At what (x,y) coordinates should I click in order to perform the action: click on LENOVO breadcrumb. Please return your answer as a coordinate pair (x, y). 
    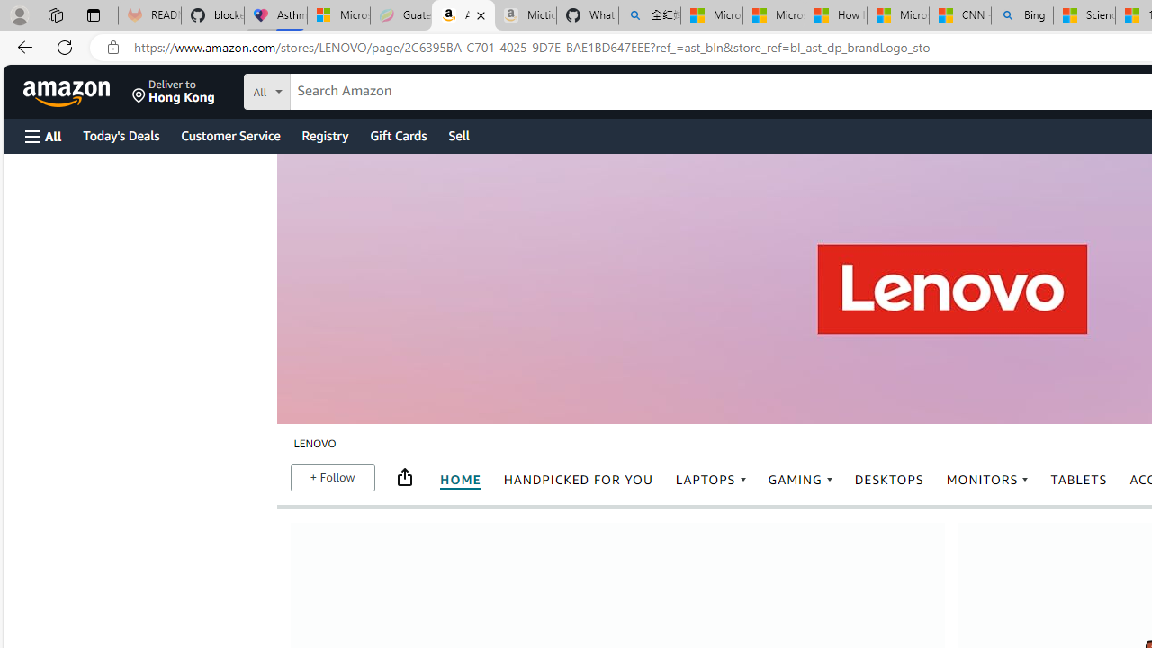
    Looking at the image, I should click on (313, 445).